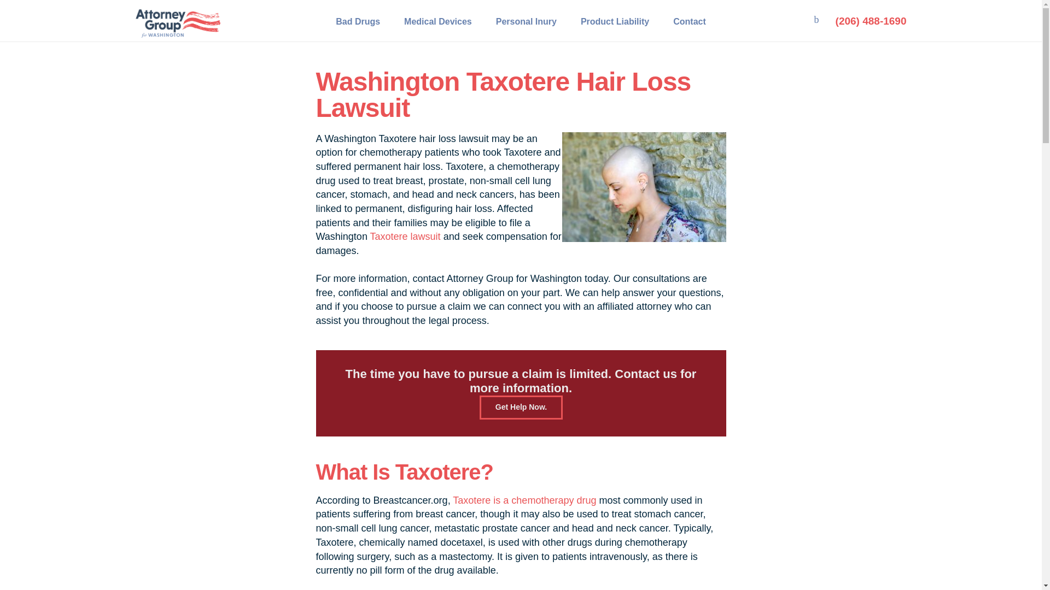  Describe the element at coordinates (520, 407) in the screenshot. I see `Get Help Now.` at that location.